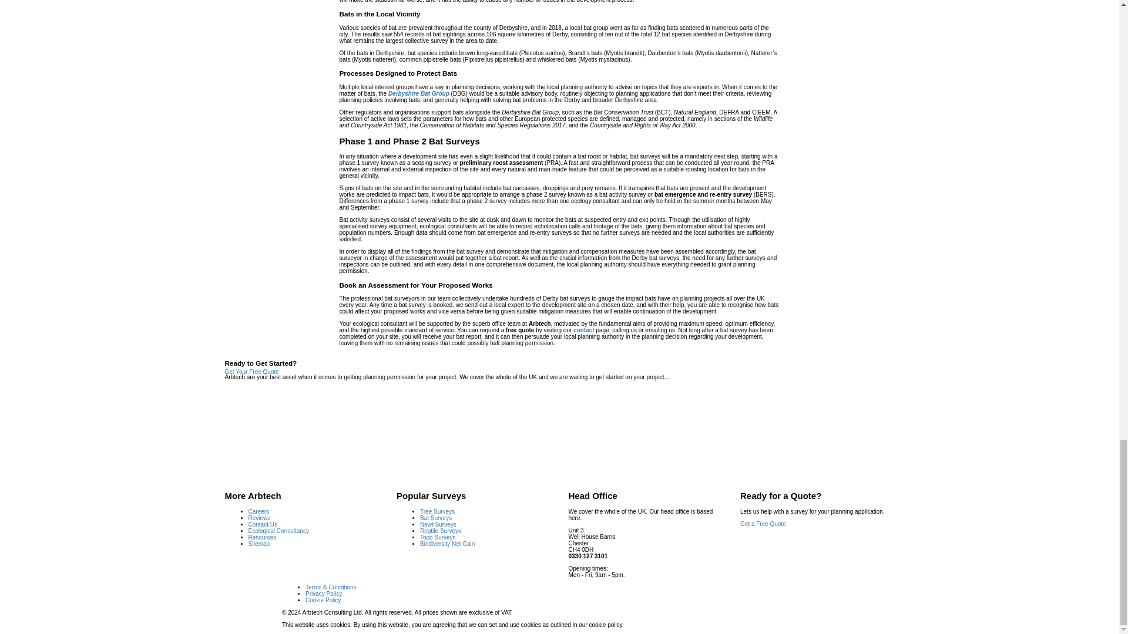 This screenshot has height=634, width=1128. What do you see at coordinates (447, 543) in the screenshot?
I see `Biodiversity Net Gain` at bounding box center [447, 543].